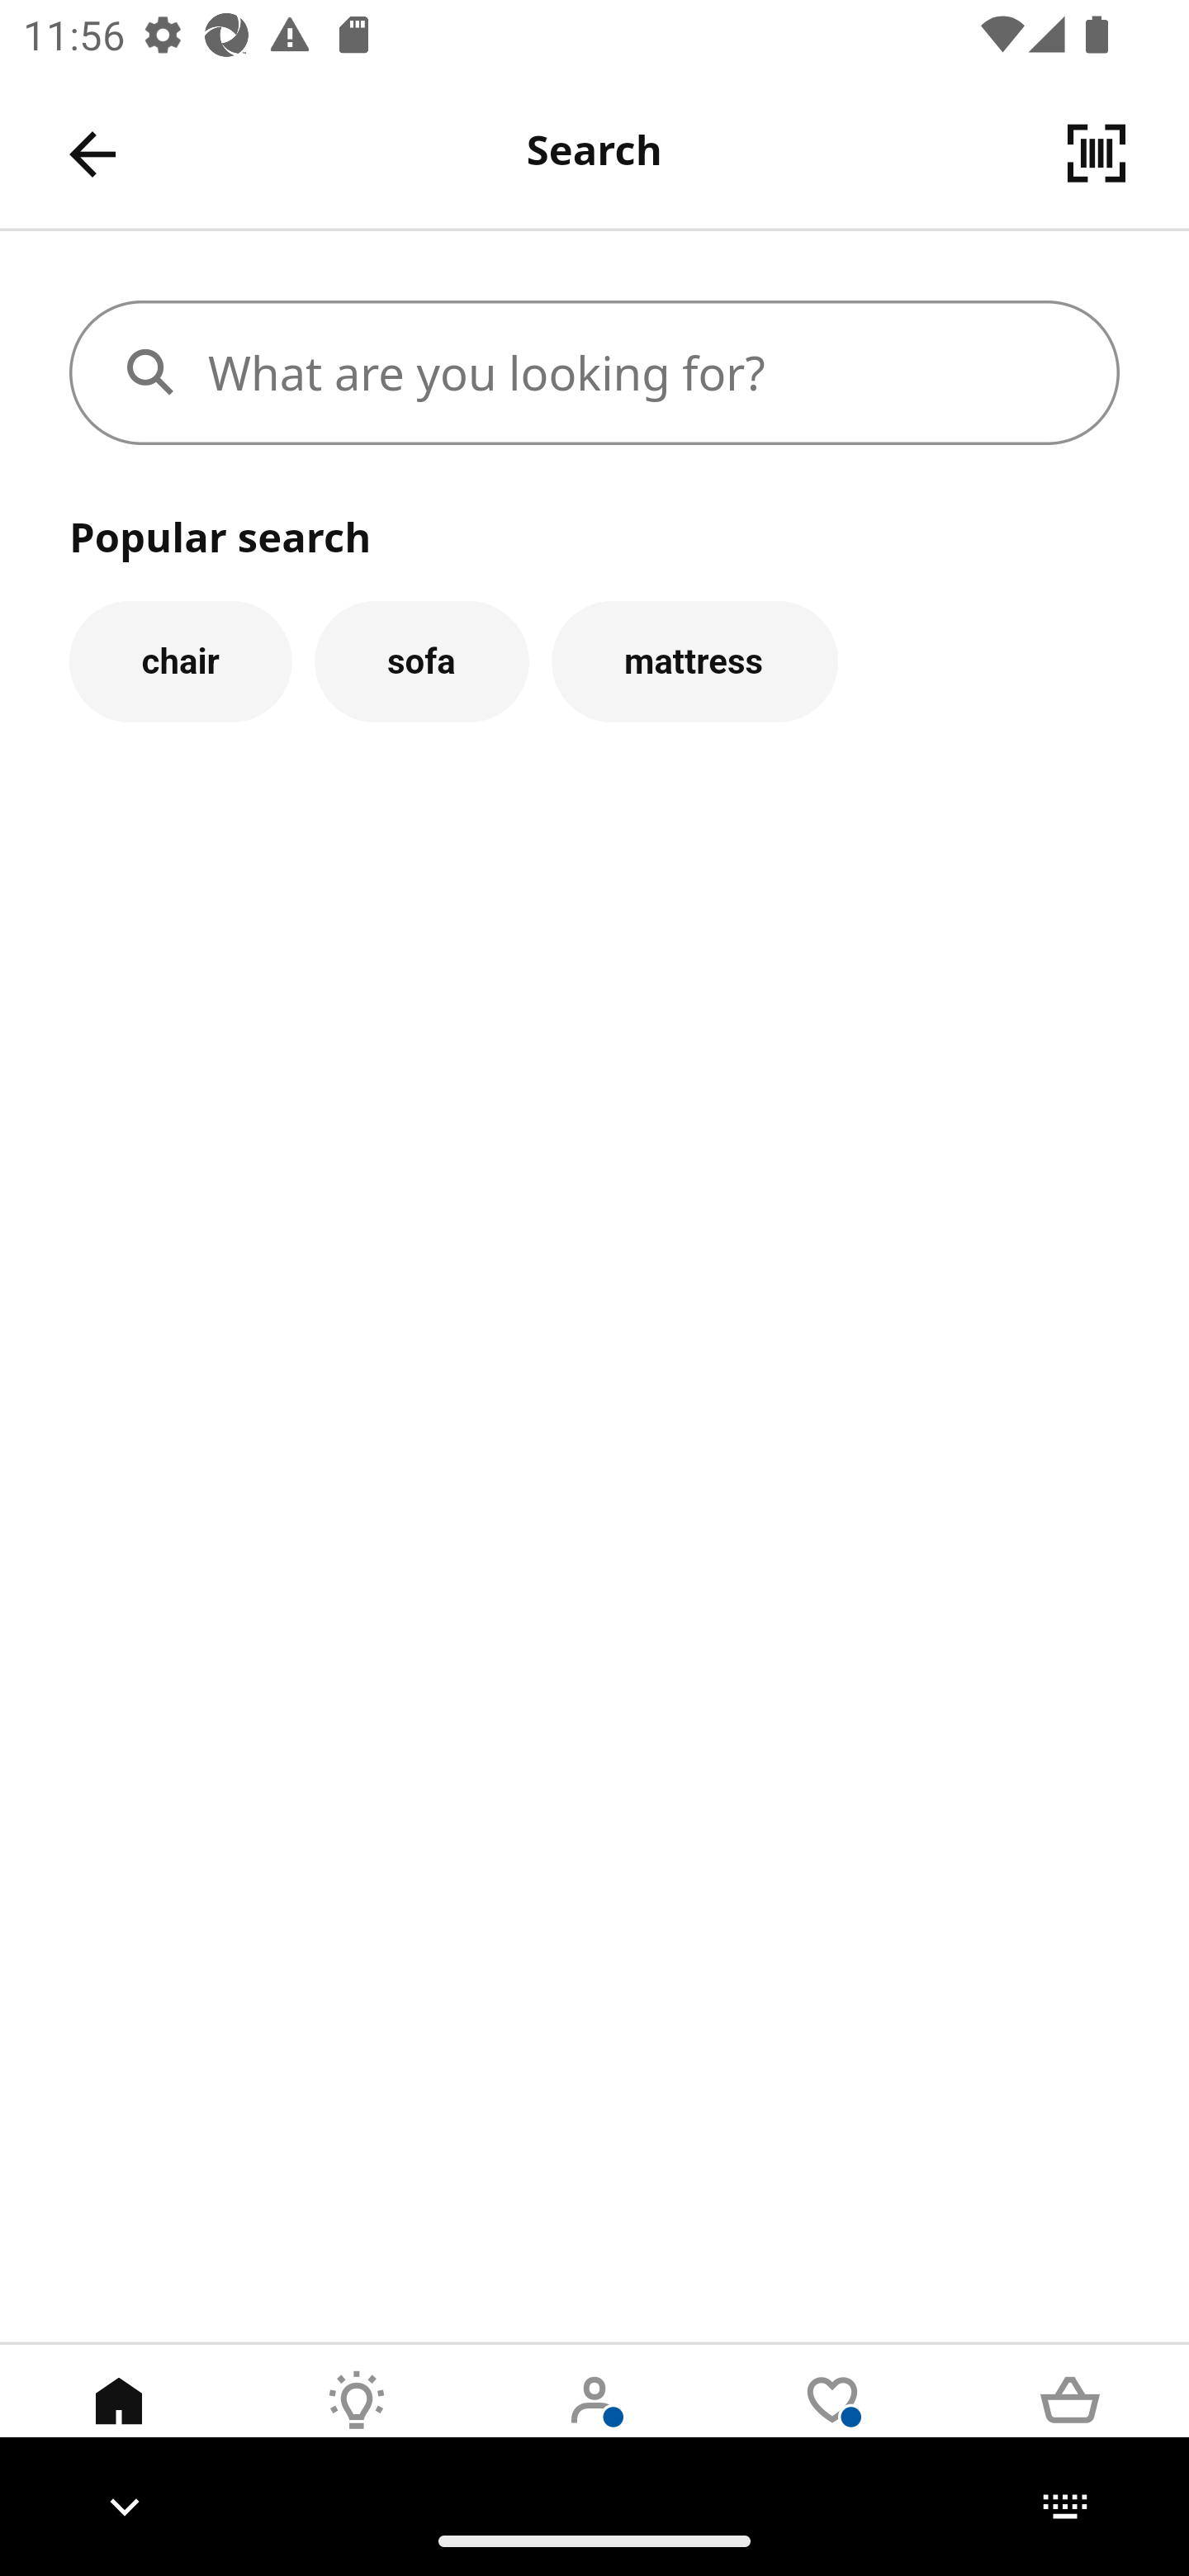  What do you see at coordinates (119, 2425) in the screenshot?
I see `Home
Tab 1 of 5` at bounding box center [119, 2425].